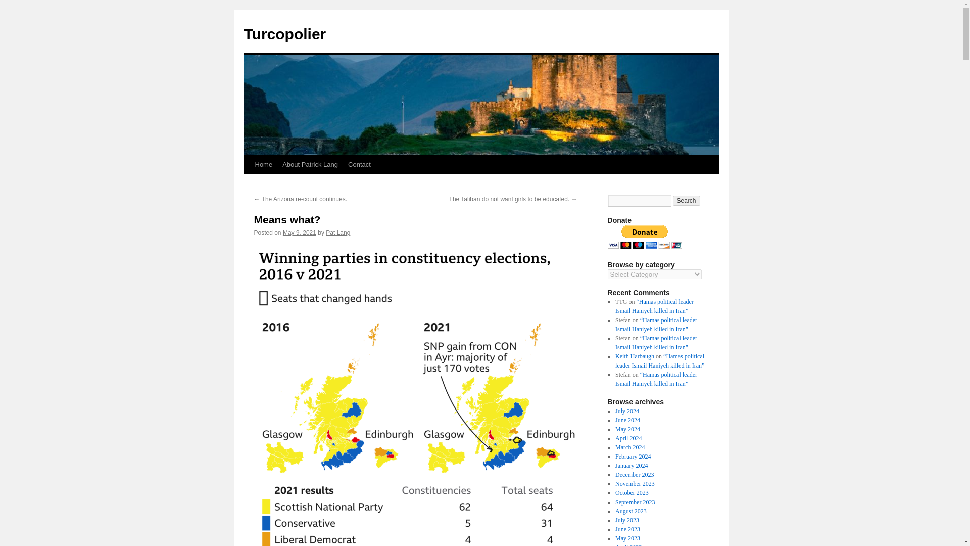 Image resolution: width=970 pixels, height=546 pixels. Describe the element at coordinates (338, 232) in the screenshot. I see `Pat Lang` at that location.